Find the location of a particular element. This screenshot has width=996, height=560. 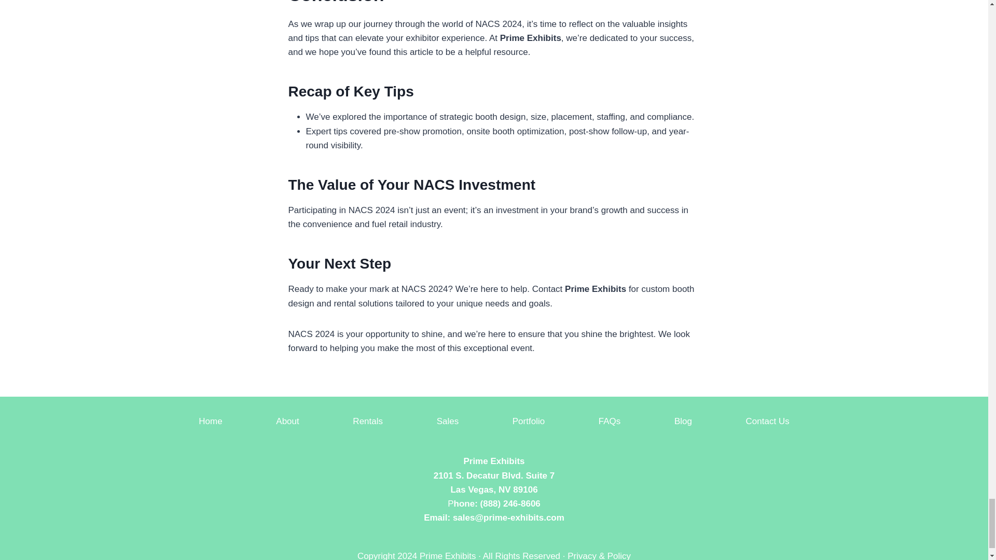

Sales is located at coordinates (447, 421).